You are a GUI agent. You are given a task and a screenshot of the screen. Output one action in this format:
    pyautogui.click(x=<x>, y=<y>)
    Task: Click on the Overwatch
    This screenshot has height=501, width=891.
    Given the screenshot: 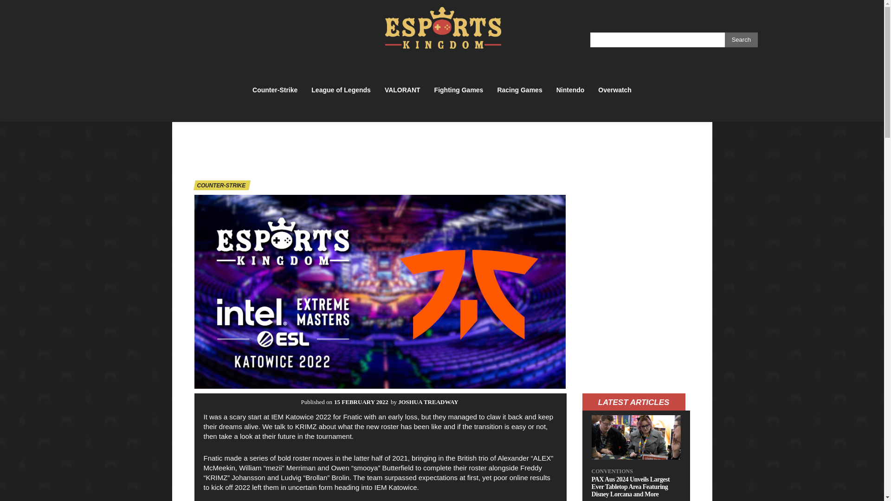 What is the action you would take?
    pyautogui.click(x=614, y=90)
    